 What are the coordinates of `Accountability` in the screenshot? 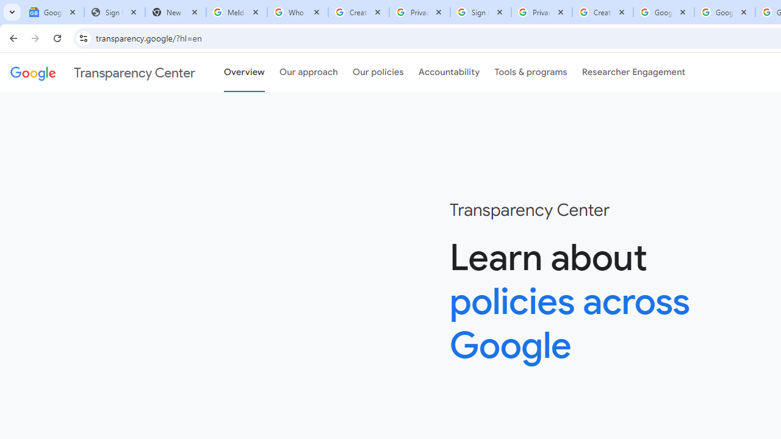 It's located at (449, 73).